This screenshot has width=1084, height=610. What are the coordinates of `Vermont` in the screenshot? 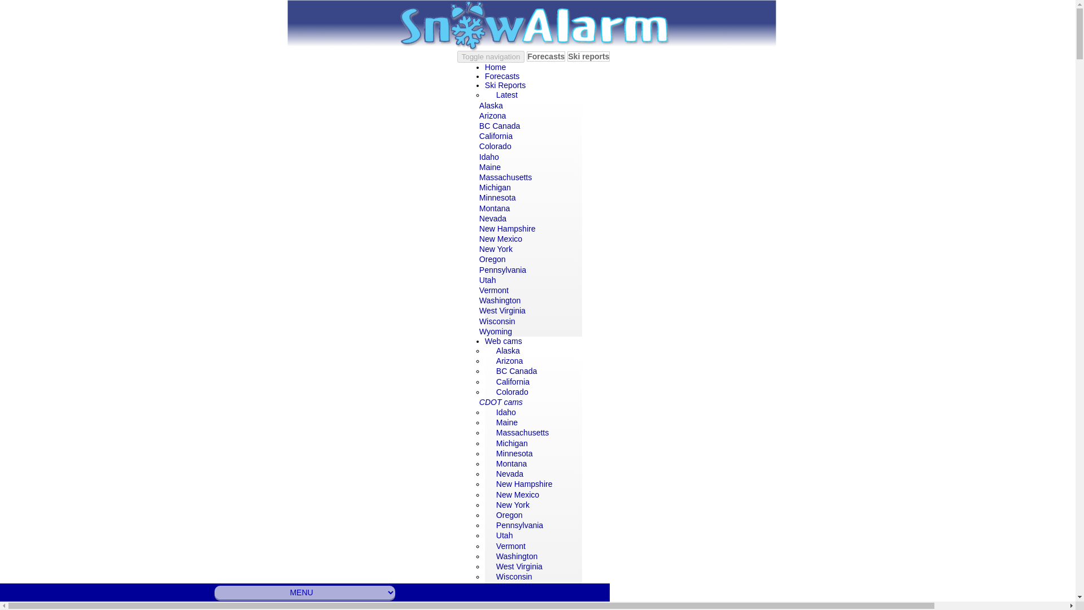 It's located at (493, 290).